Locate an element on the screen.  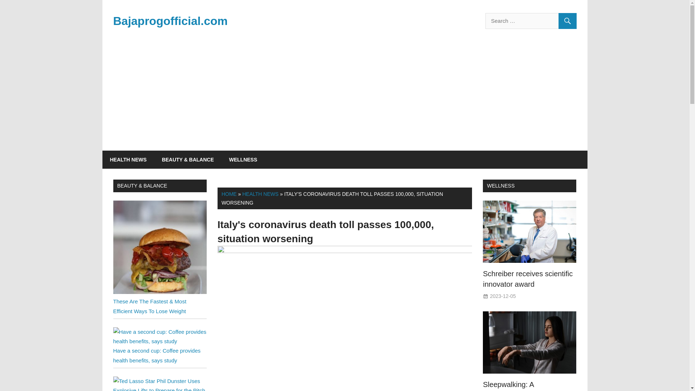
Search for: is located at coordinates (531, 21).